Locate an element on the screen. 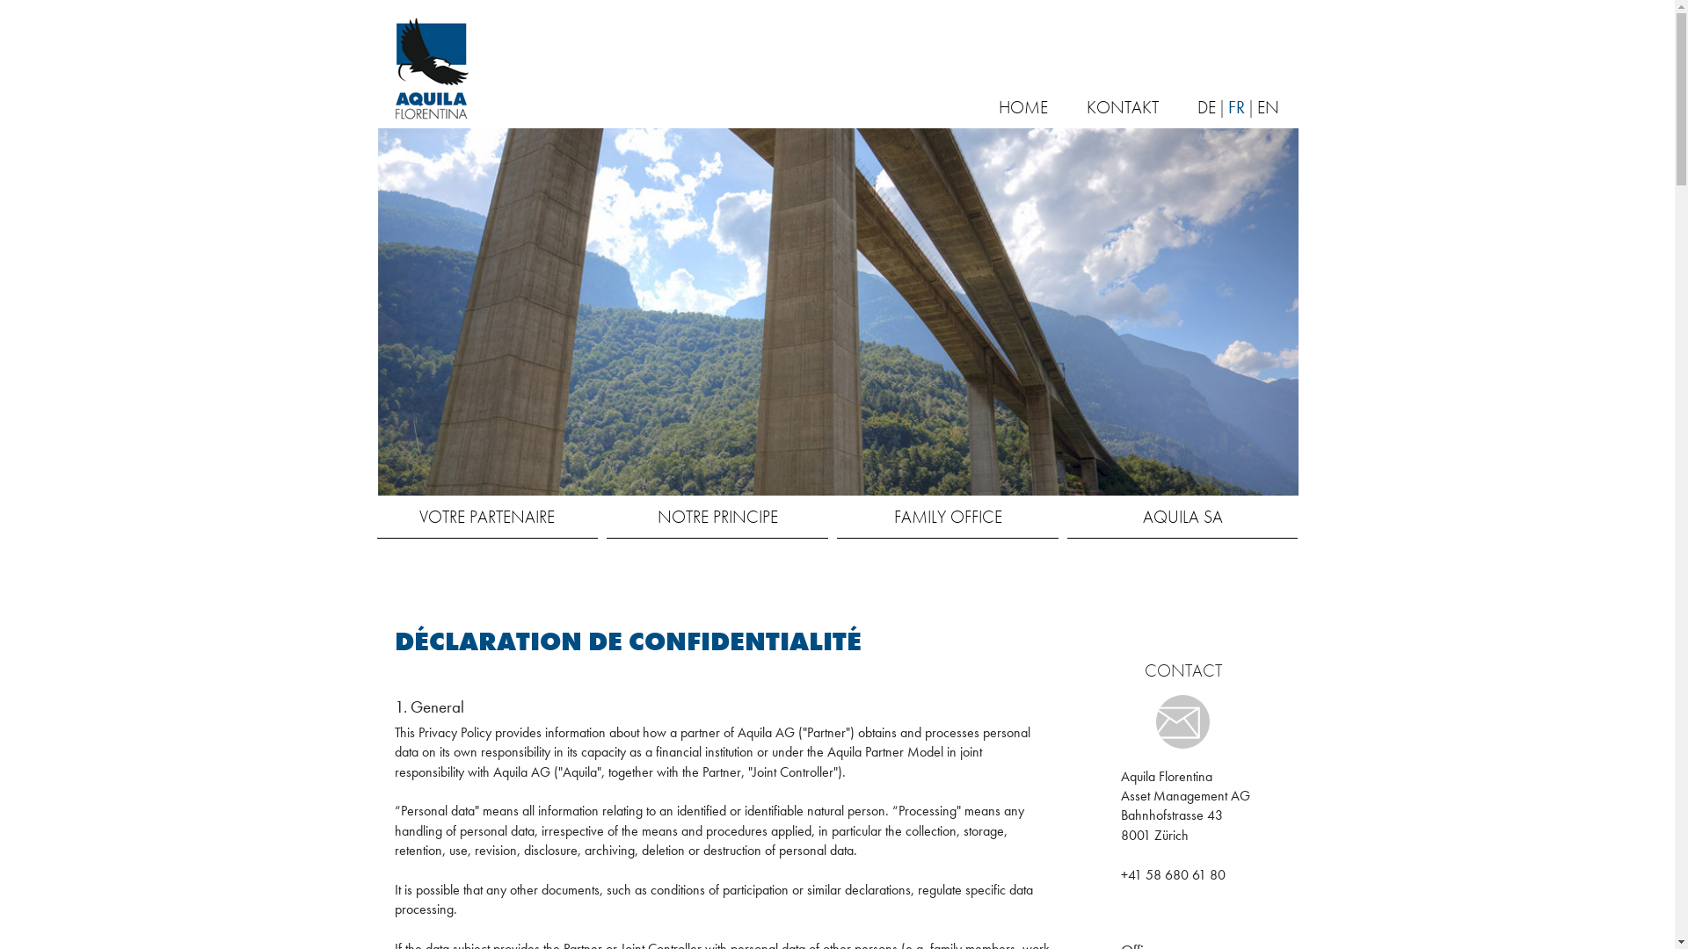 The width and height of the screenshot is (1688, 949). KONTAKT is located at coordinates (1123, 107).